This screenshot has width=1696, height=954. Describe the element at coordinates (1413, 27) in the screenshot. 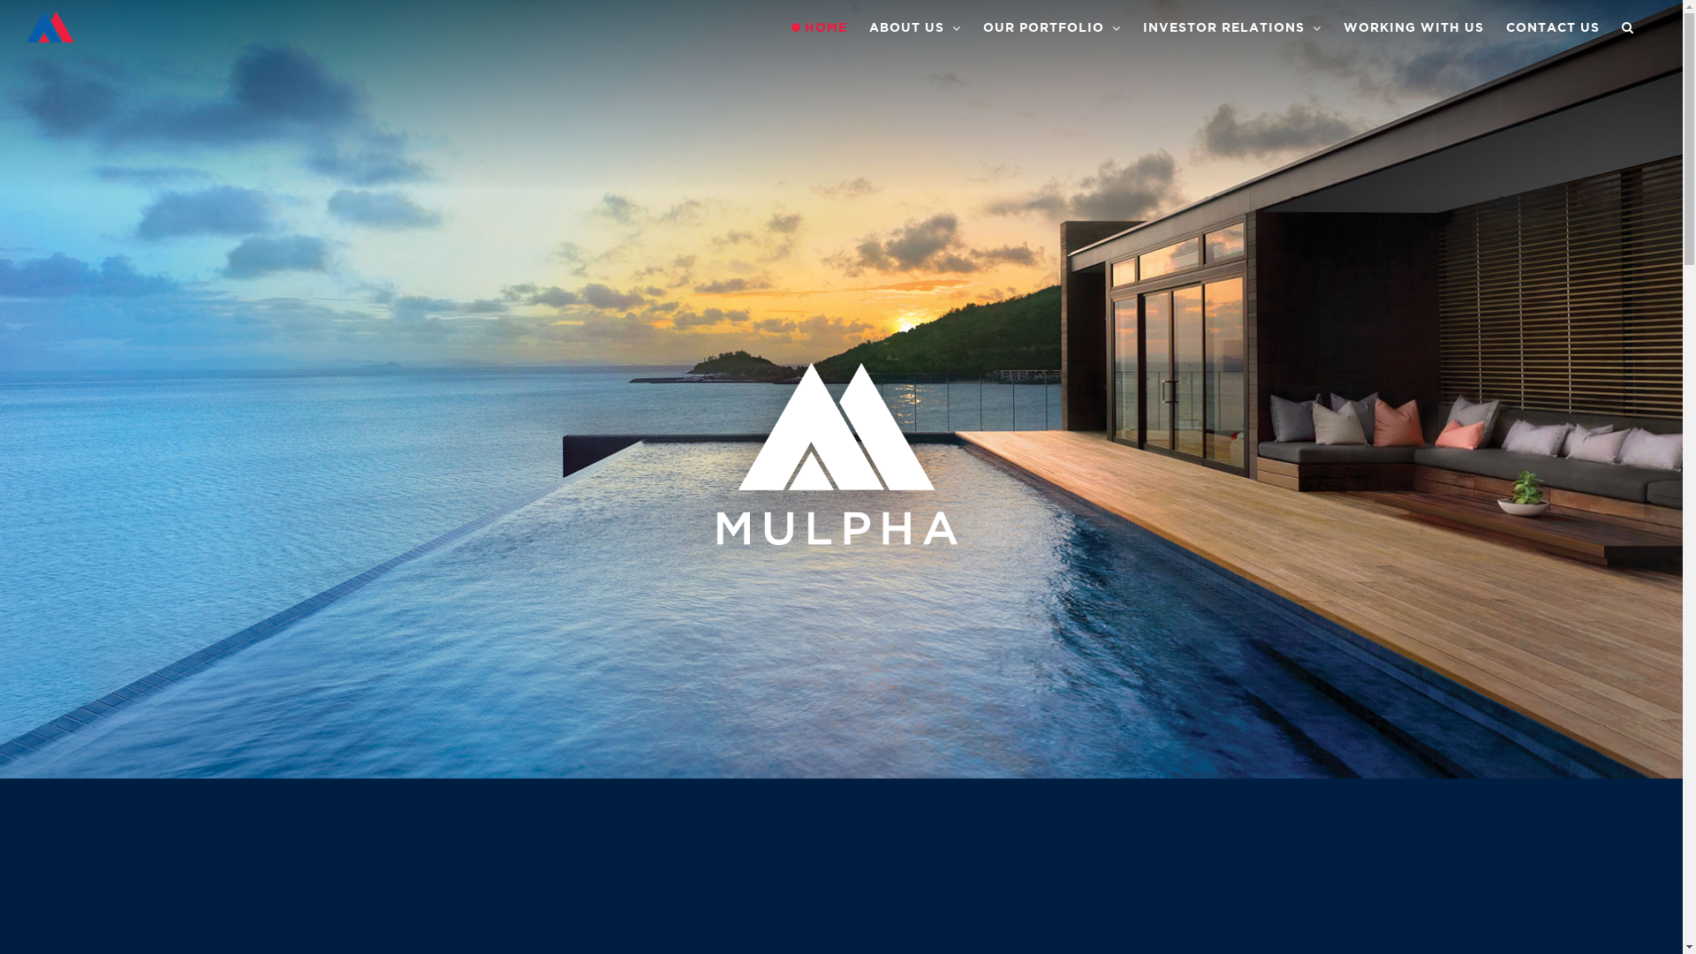

I see `WORKING WITH US` at that location.